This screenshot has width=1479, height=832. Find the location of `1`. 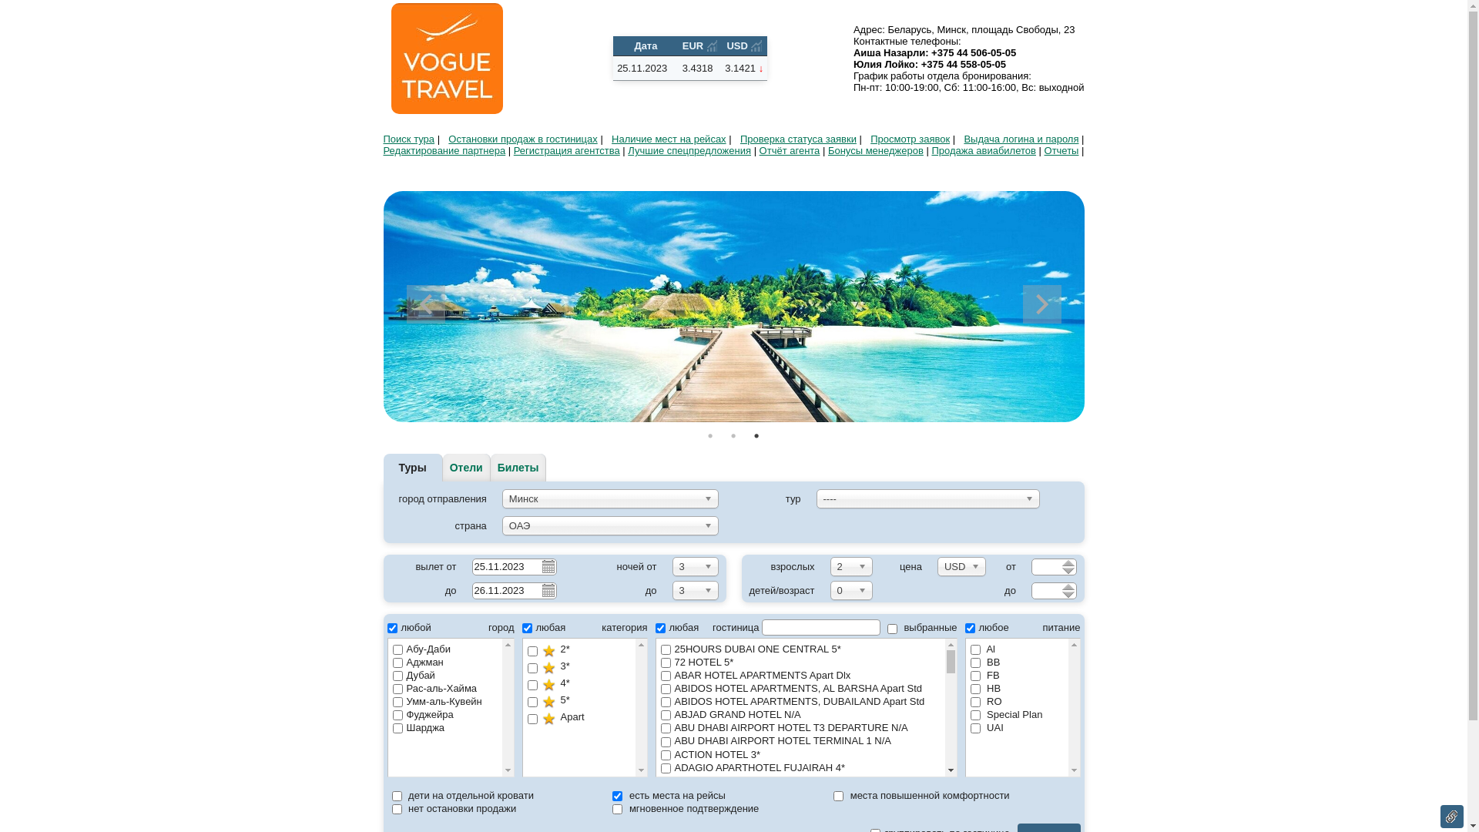

1 is located at coordinates (710, 436).